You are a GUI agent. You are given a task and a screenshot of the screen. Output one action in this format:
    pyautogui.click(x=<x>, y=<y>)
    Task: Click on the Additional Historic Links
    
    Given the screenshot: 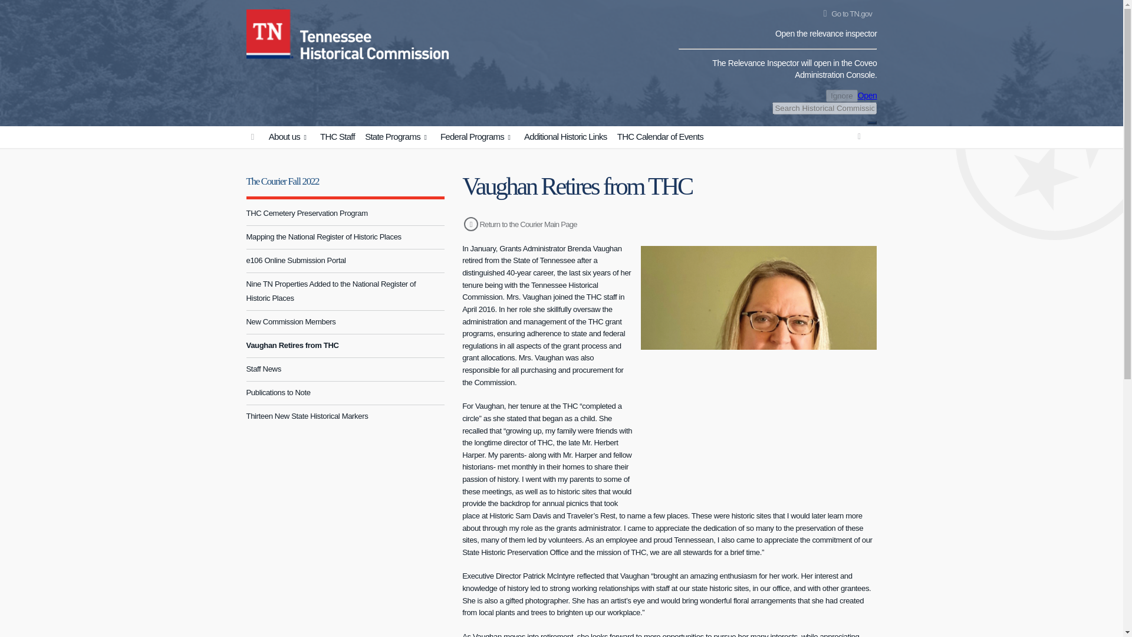 What is the action you would take?
    pyautogui.click(x=565, y=137)
    